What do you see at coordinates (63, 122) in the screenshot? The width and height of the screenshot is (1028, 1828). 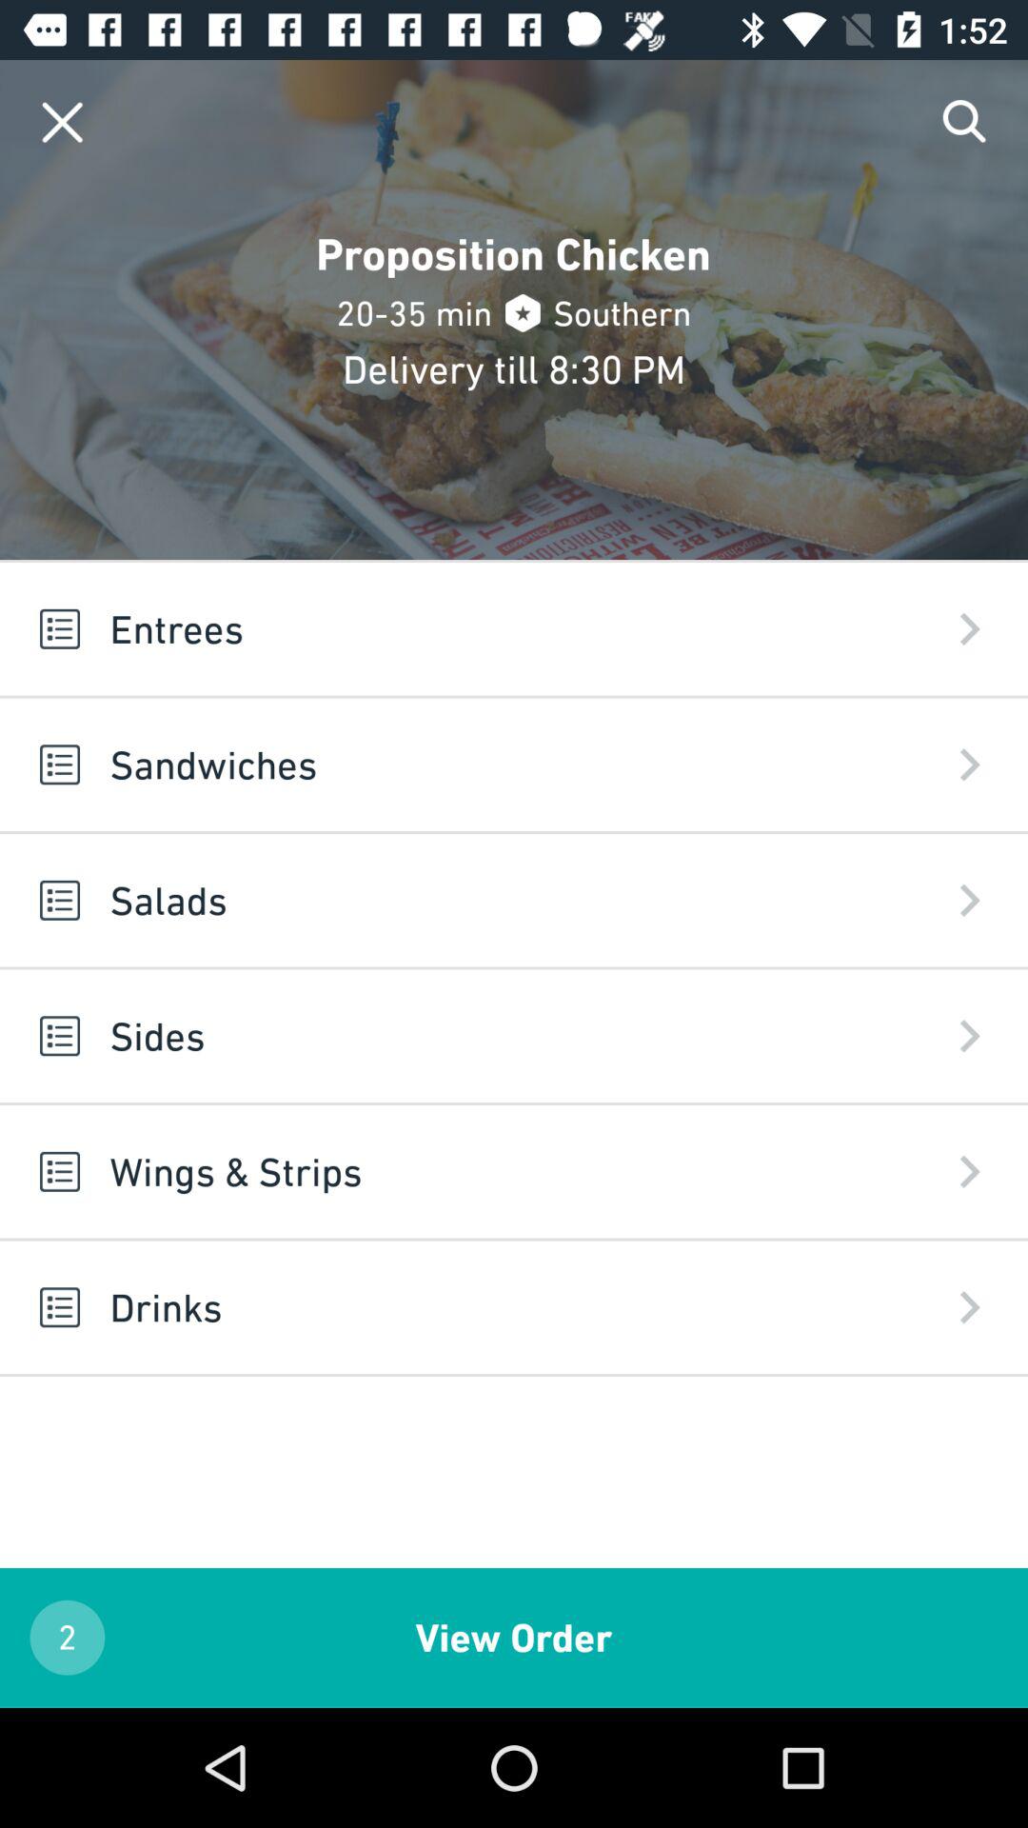 I see `turn on icon at the top left corner` at bounding box center [63, 122].